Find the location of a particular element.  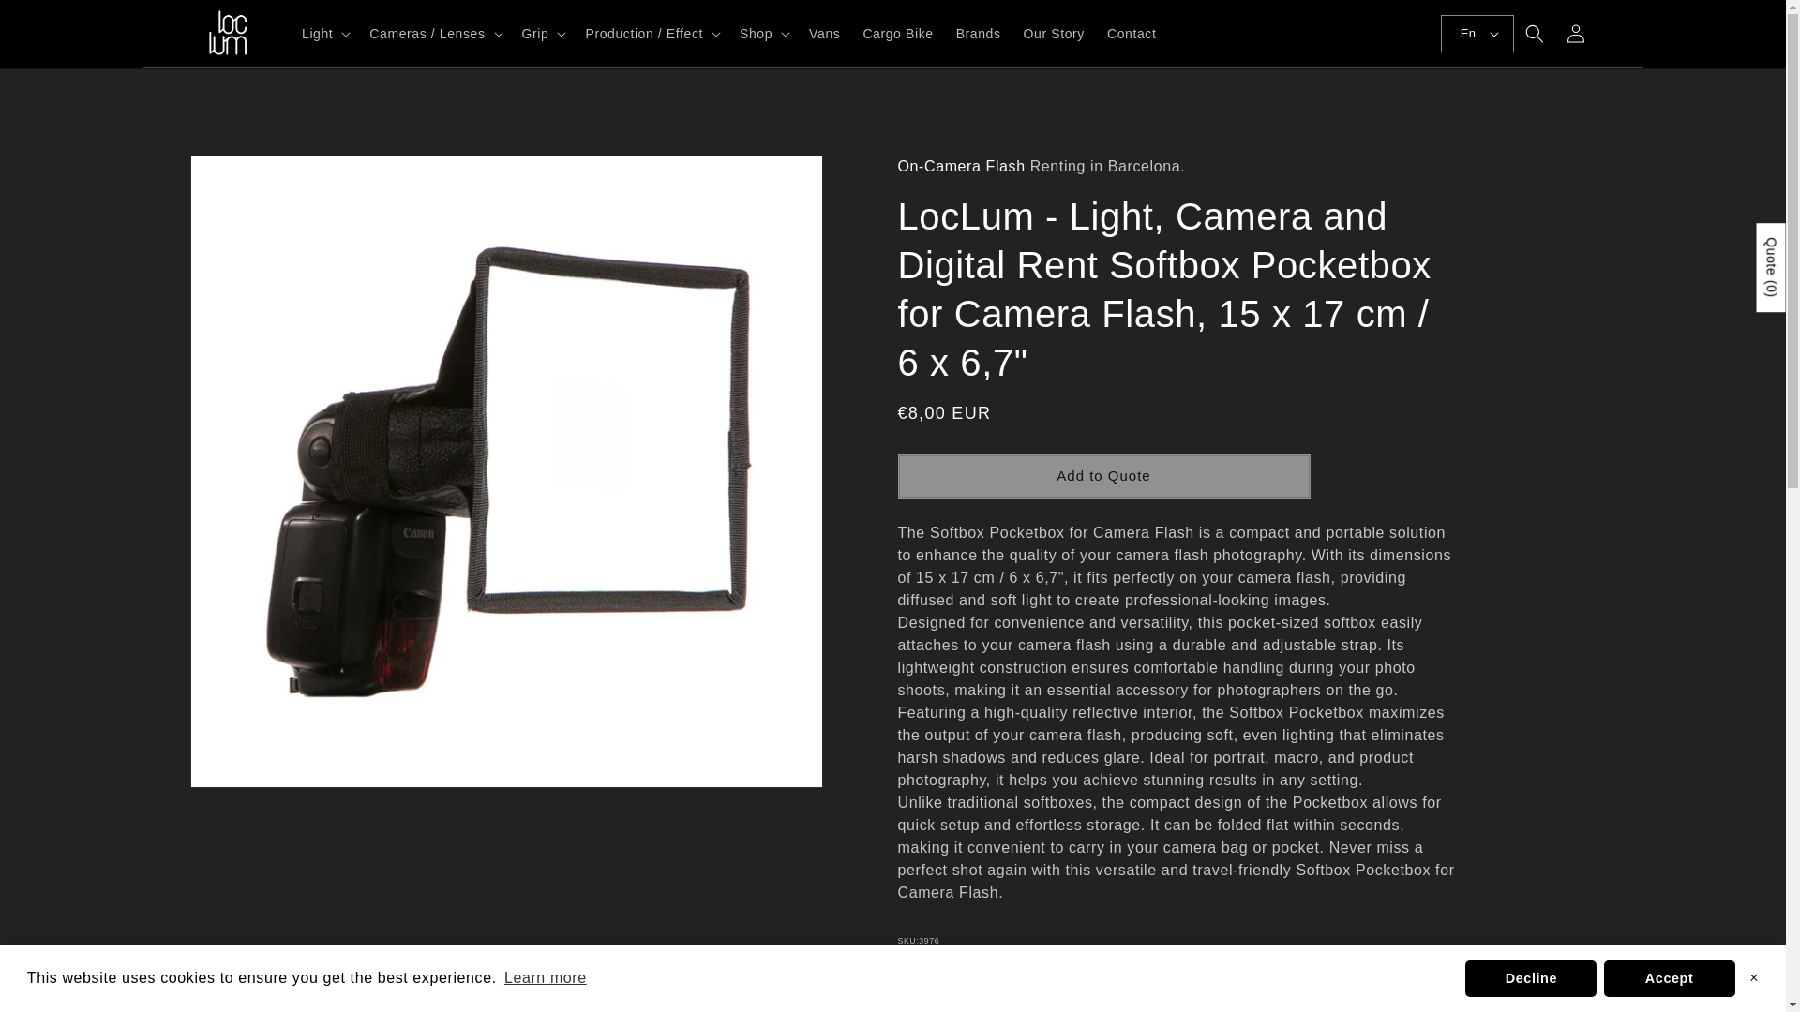

On-Camera Flash is located at coordinates (962, 165).